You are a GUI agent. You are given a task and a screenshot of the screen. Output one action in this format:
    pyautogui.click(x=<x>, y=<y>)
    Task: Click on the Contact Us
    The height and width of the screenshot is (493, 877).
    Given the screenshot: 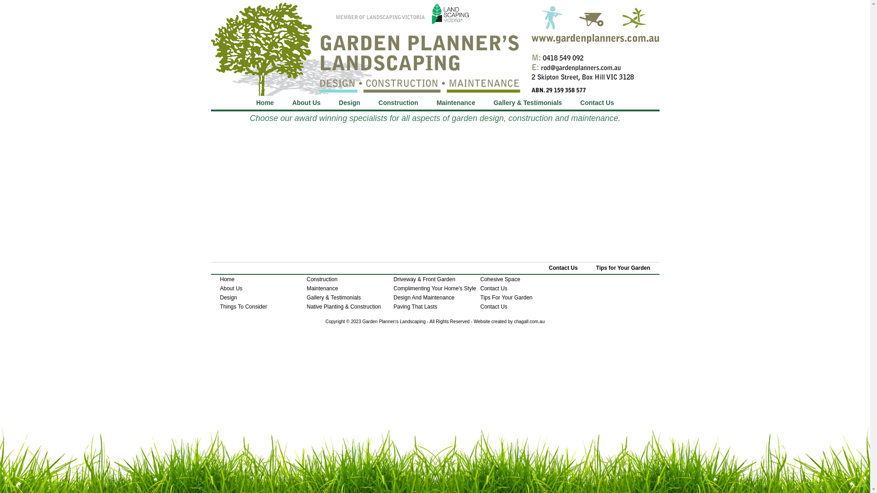 What is the action you would take?
    pyautogui.click(x=563, y=268)
    